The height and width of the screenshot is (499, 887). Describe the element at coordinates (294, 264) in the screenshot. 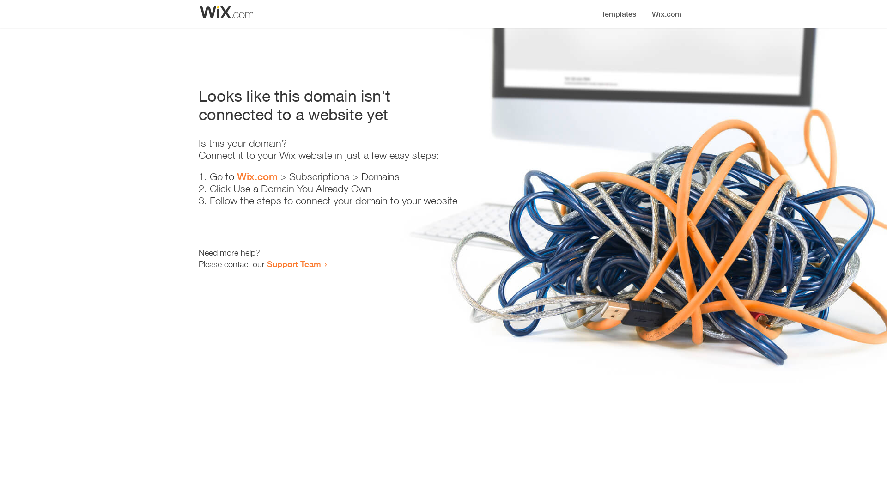

I see `Support Team` at that location.